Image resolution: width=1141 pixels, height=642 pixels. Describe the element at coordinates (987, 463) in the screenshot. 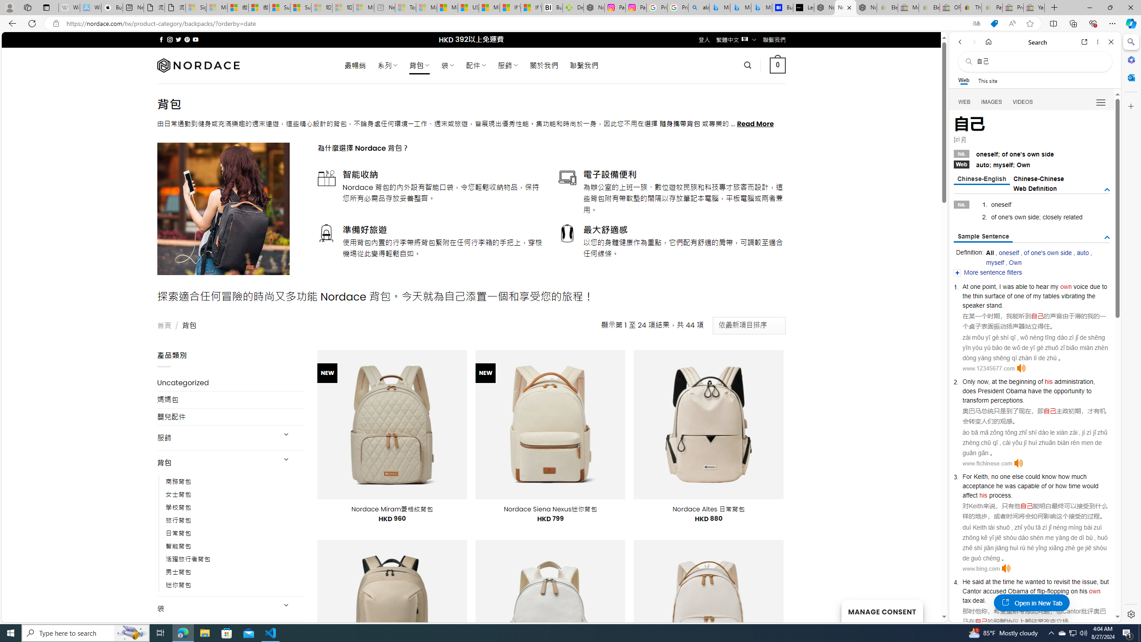

I see `www.ftchinese.com` at that location.